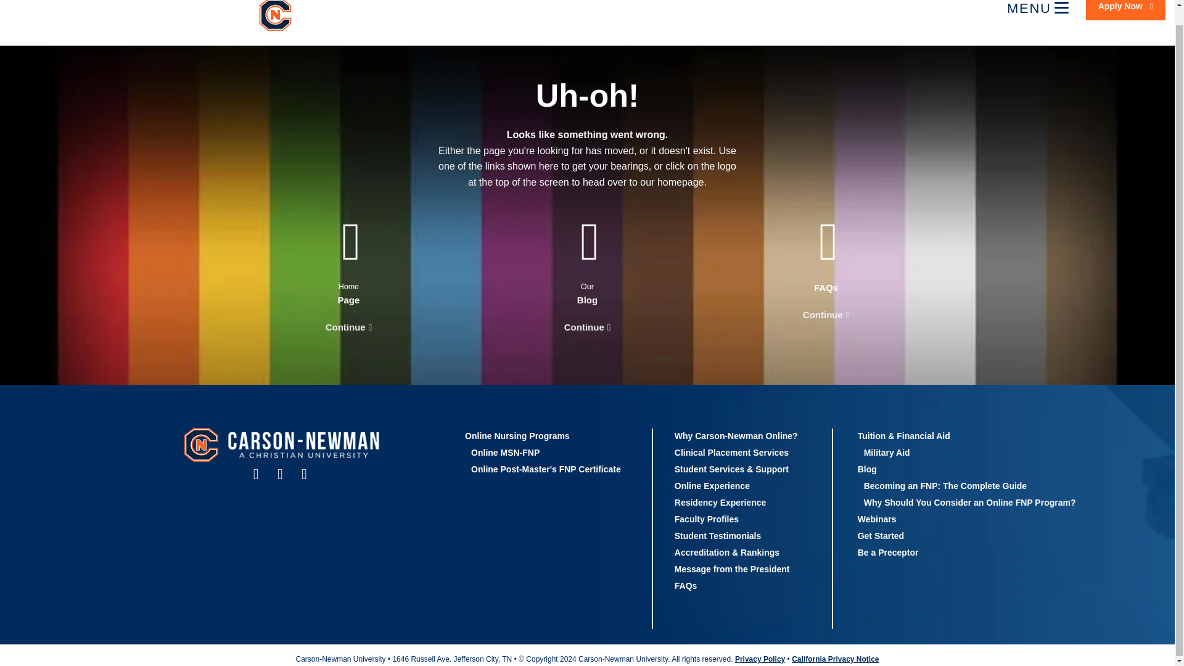  What do you see at coordinates (1125, 10) in the screenshot?
I see `Apply Now` at bounding box center [1125, 10].